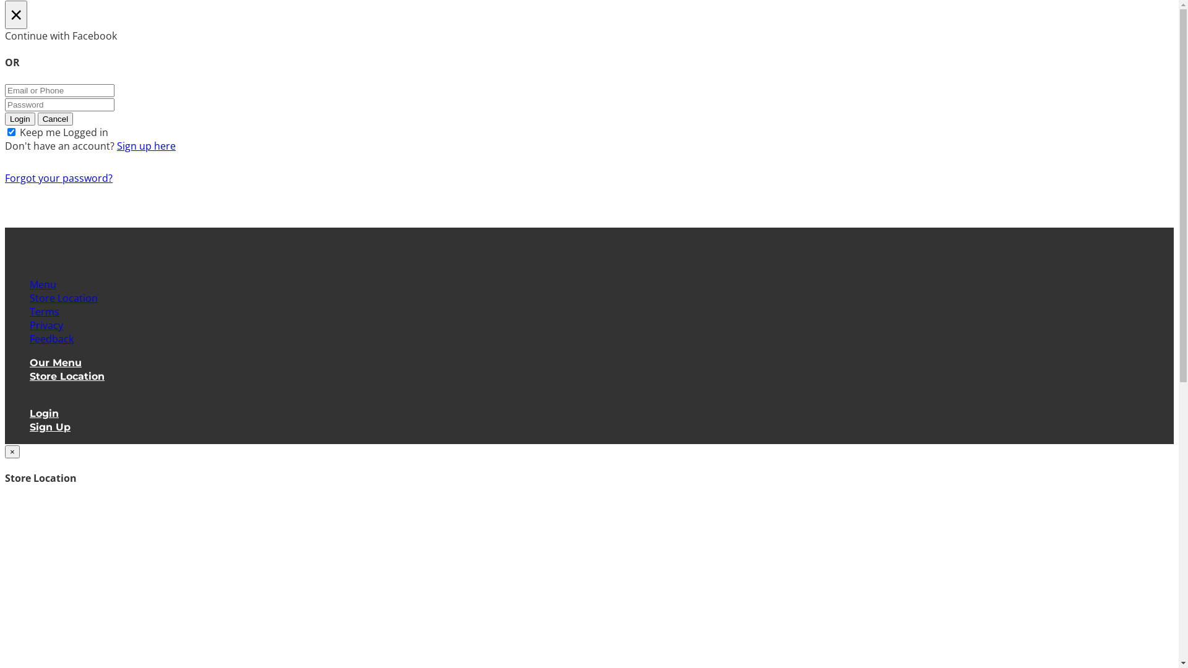 Image resolution: width=1188 pixels, height=668 pixels. What do you see at coordinates (146, 146) in the screenshot?
I see `Sign up here` at bounding box center [146, 146].